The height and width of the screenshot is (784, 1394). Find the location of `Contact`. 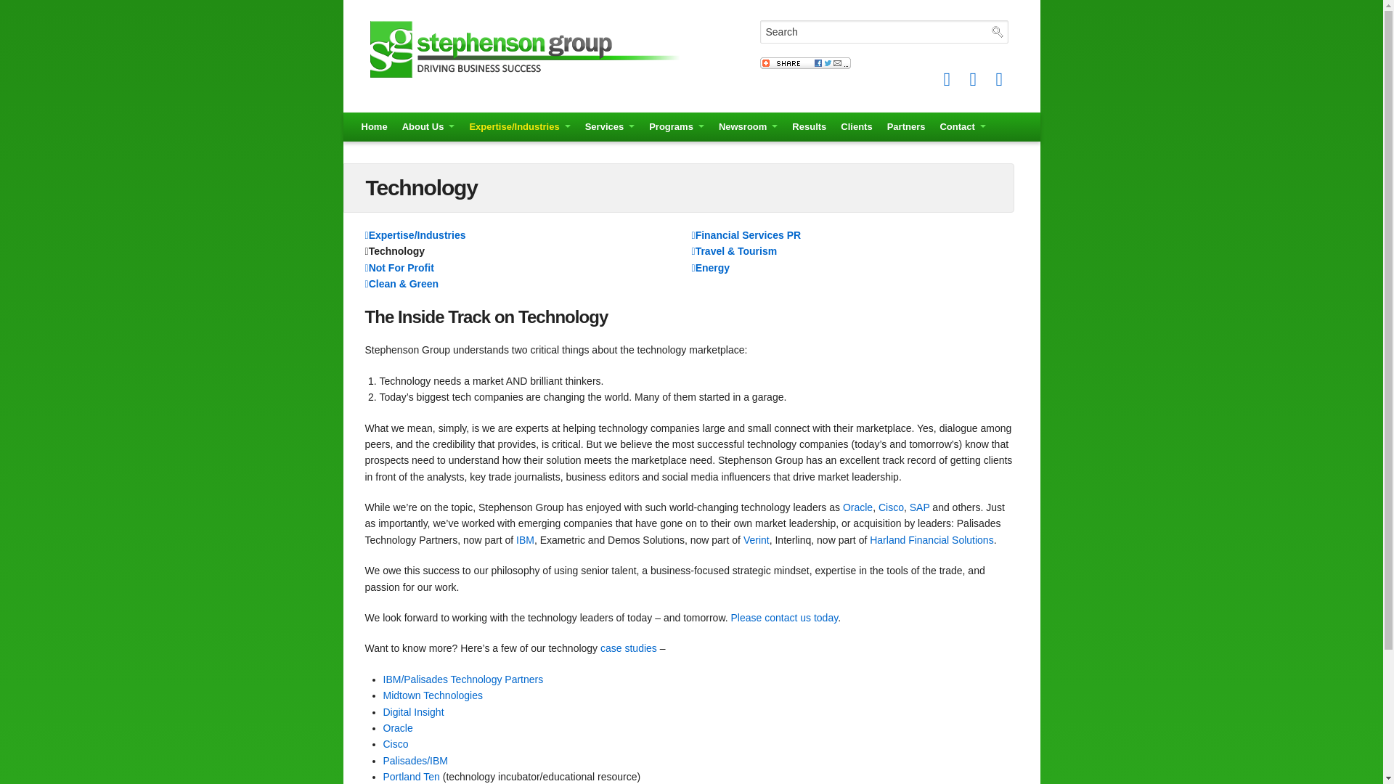

Contact is located at coordinates (963, 127).